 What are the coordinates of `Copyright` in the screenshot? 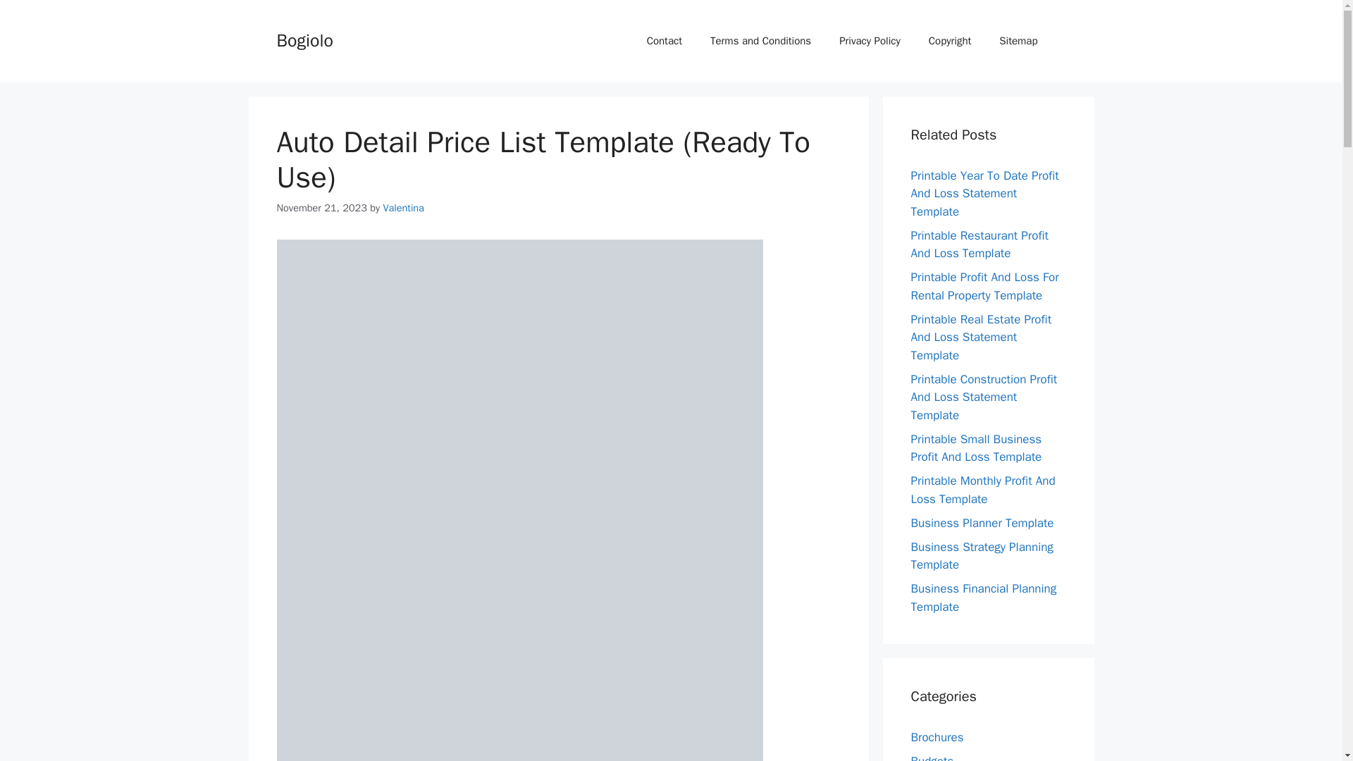 It's located at (950, 41).